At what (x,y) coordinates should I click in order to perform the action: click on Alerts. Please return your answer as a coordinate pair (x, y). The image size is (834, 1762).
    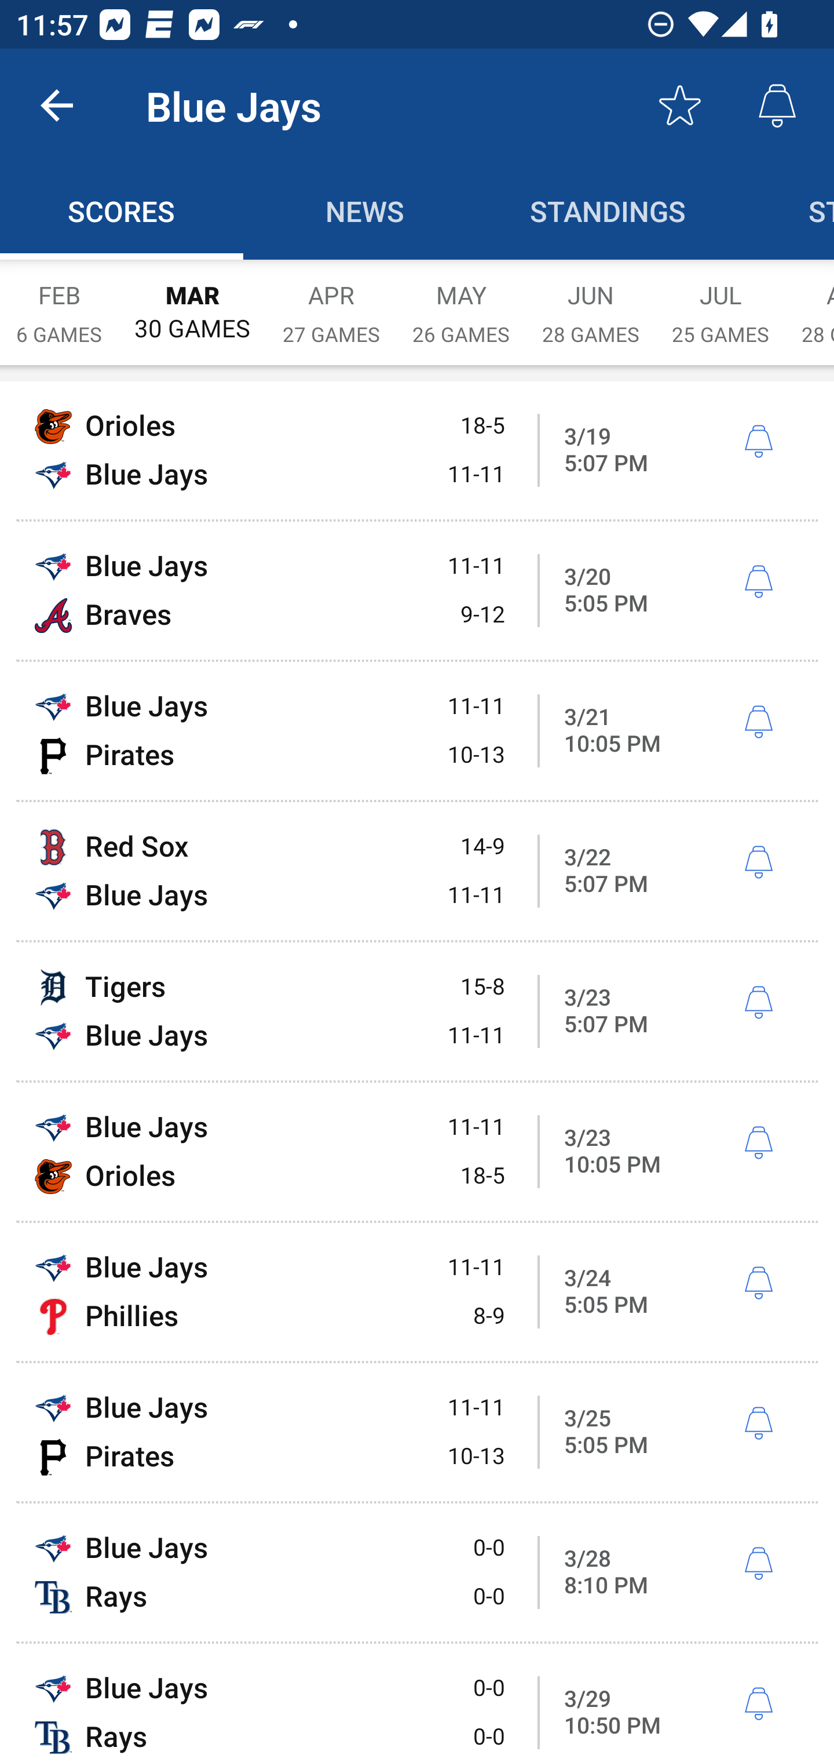
    Looking at the image, I should click on (777, 105).